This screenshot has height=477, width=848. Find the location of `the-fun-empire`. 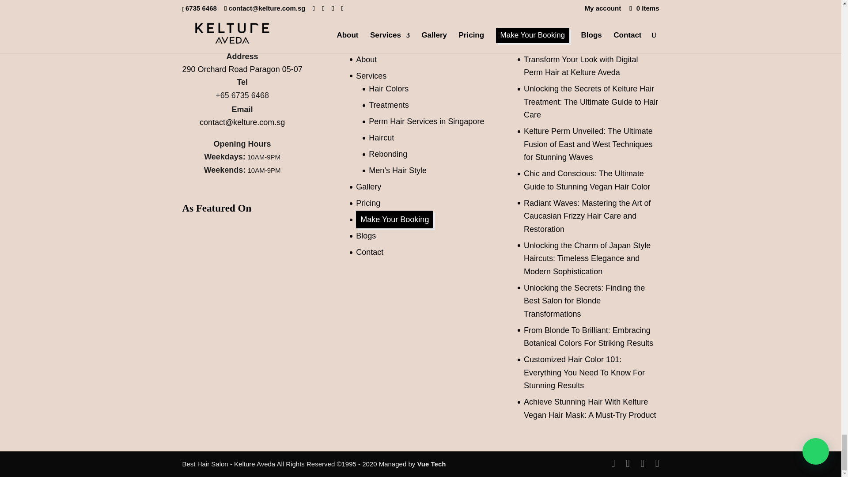

the-fun-empire is located at coordinates (203, 250).